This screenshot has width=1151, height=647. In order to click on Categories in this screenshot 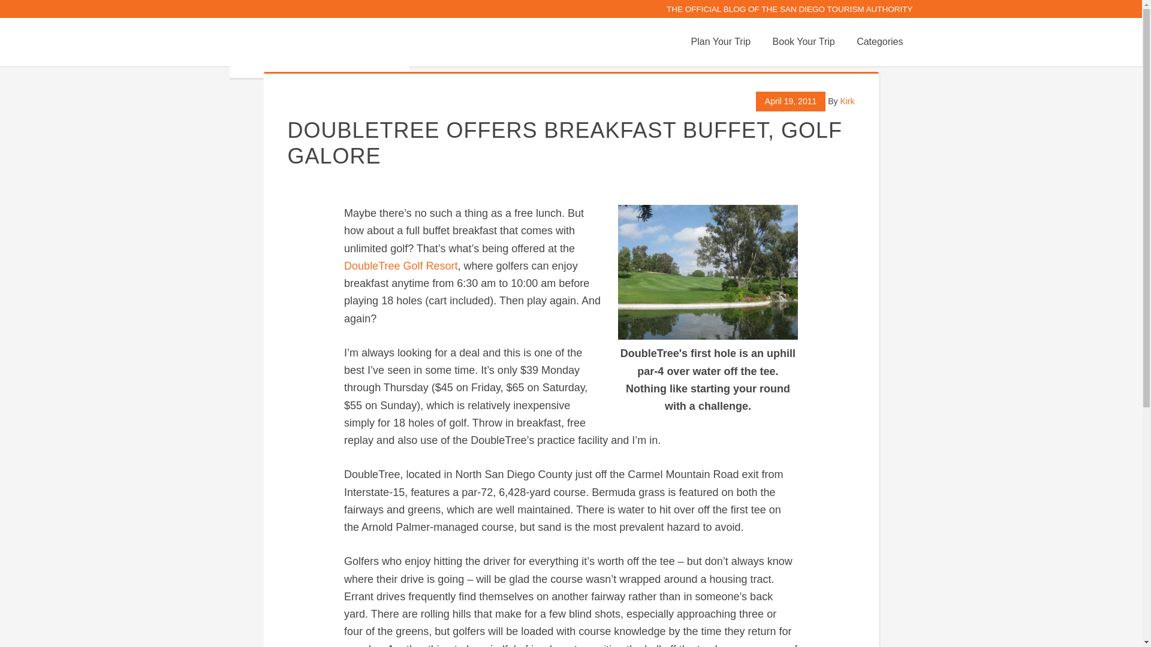, I will do `click(880, 42)`.